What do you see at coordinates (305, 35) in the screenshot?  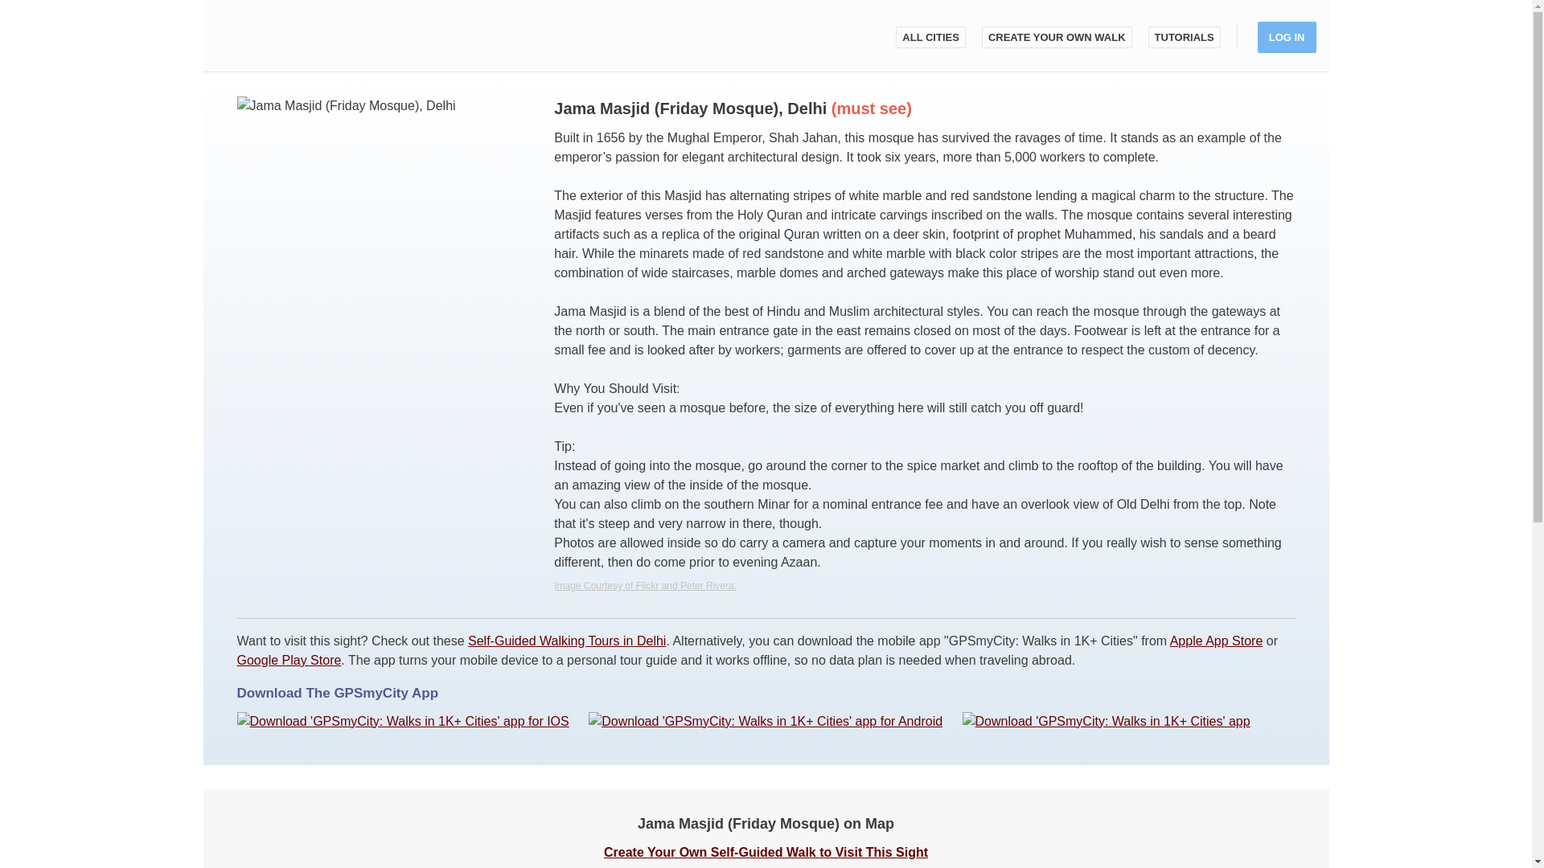 I see `GPSmyCity city walks app` at bounding box center [305, 35].